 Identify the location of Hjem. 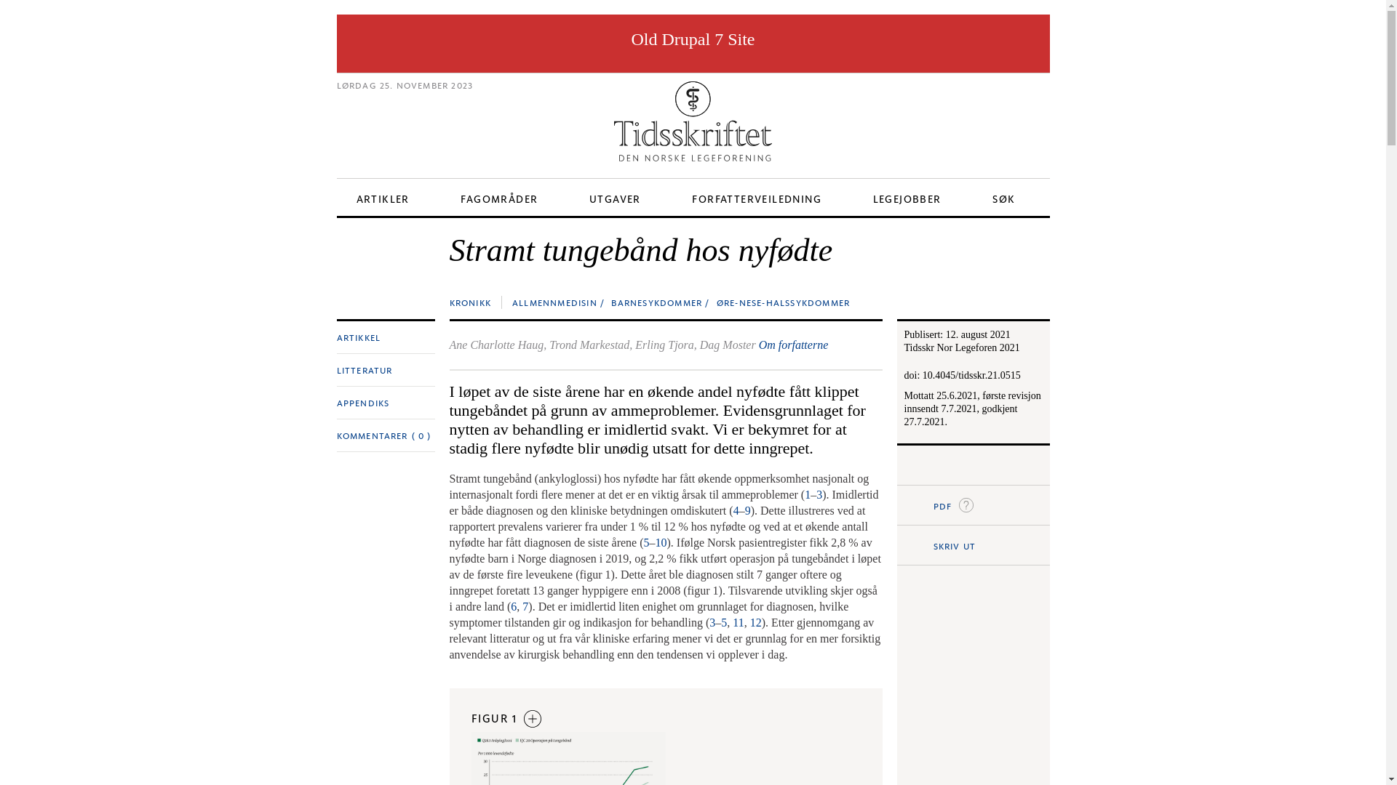
(693, 118).